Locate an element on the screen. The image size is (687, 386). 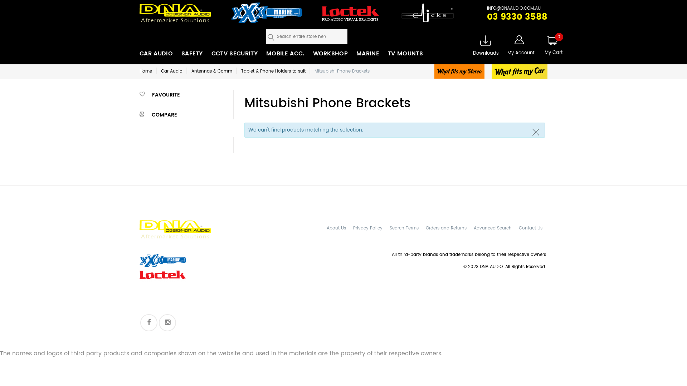
WORKSHOP is located at coordinates (331, 54).